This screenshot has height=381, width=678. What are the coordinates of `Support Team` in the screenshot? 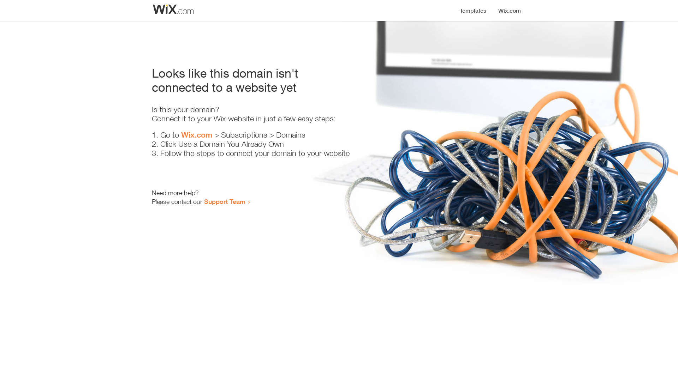 It's located at (225, 201).